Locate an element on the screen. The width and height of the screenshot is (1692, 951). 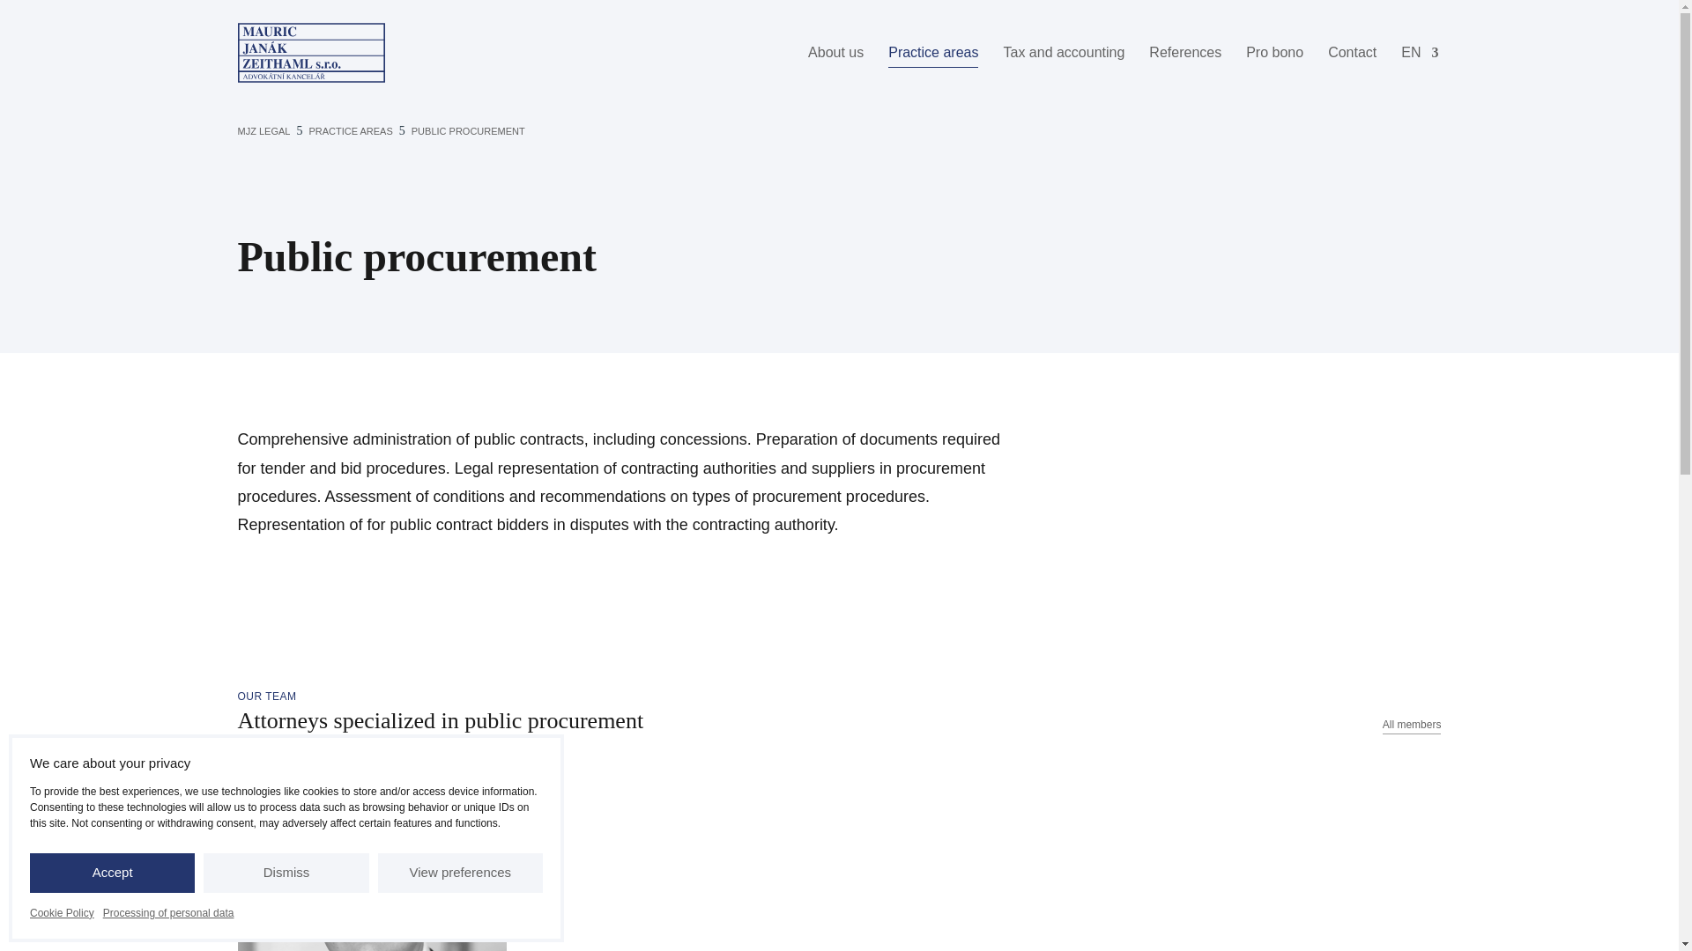
Dismiss is located at coordinates (286, 873).